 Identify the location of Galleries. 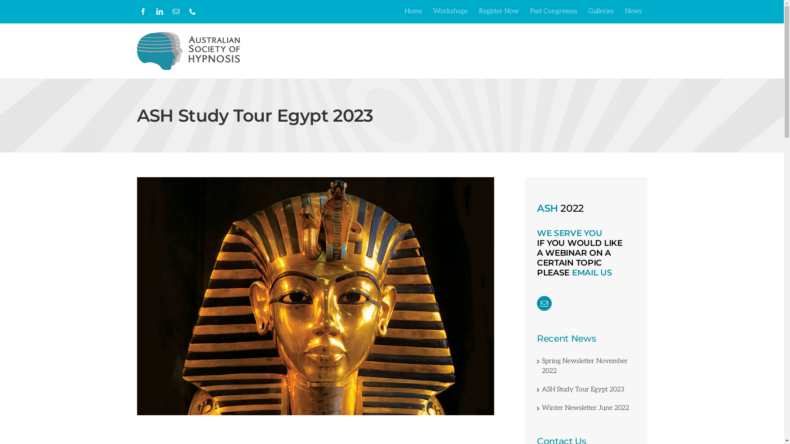
(601, 12).